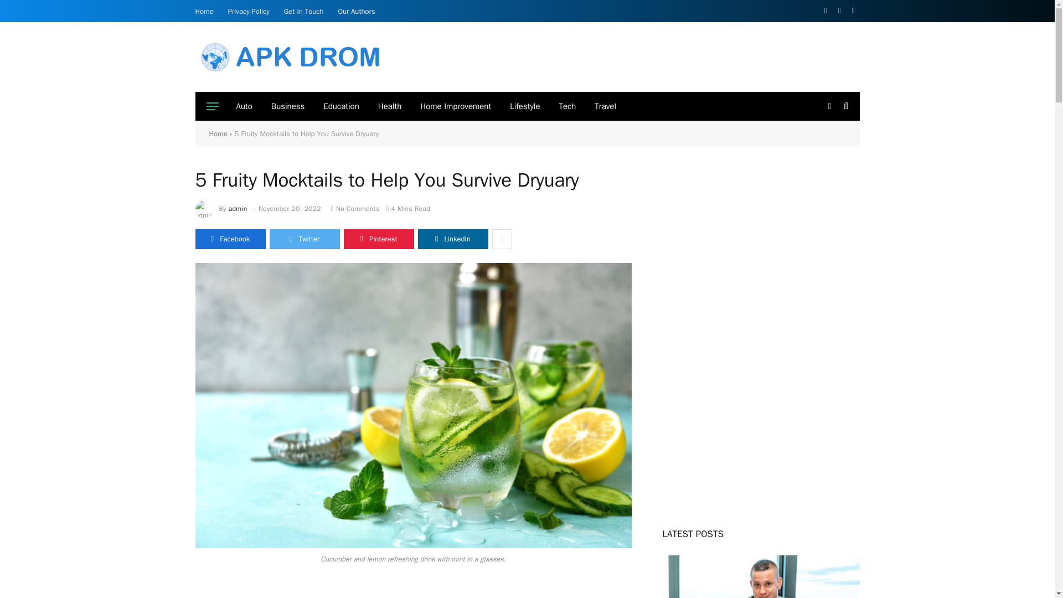 The image size is (1063, 598). I want to click on Posts by admin, so click(238, 208).